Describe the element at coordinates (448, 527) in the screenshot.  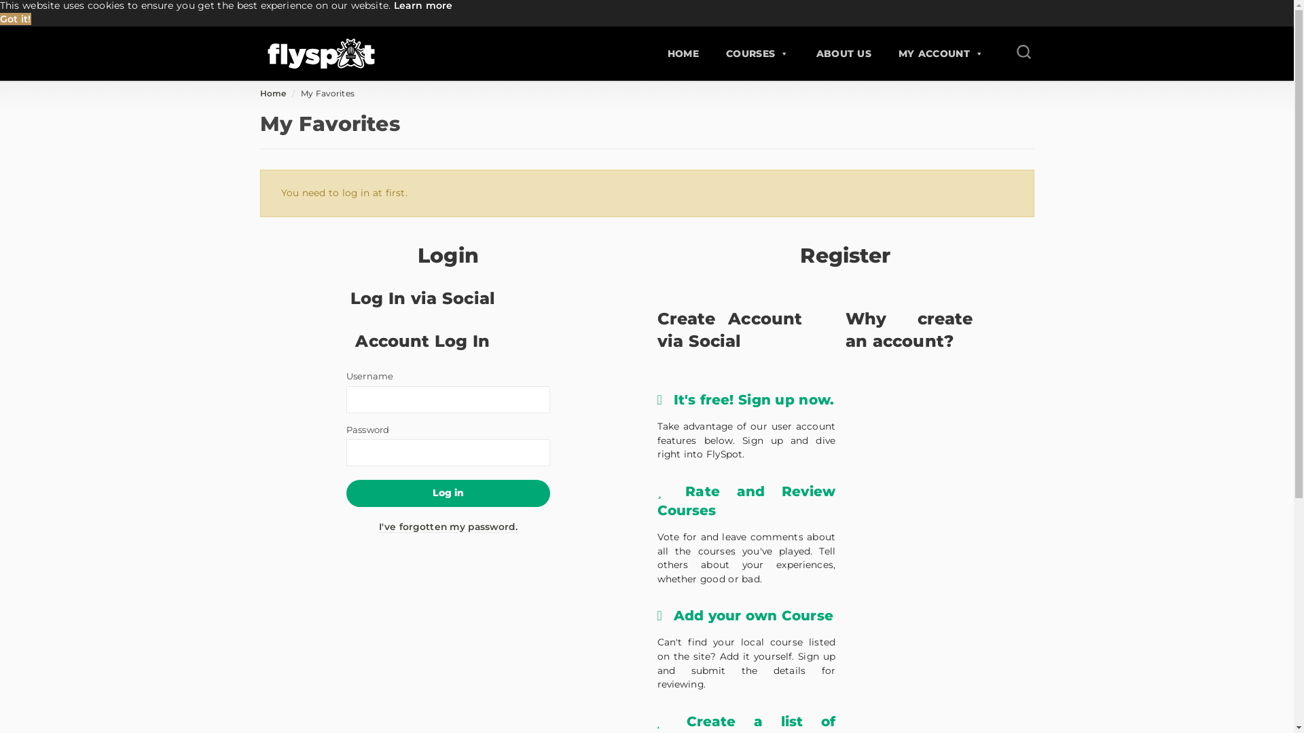
I see `I've forgotten my password.` at that location.